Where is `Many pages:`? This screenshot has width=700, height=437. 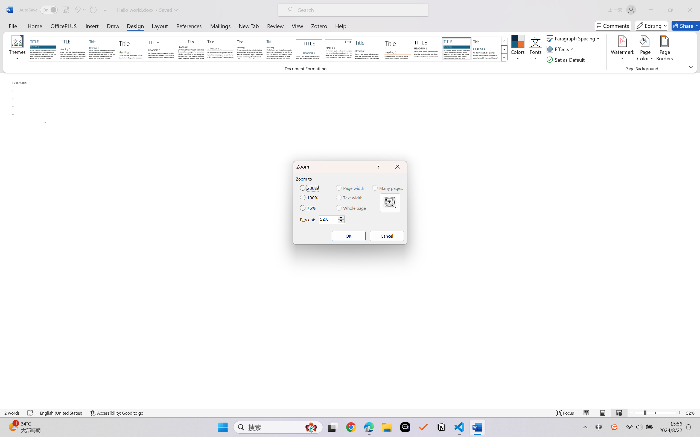 Many pages: is located at coordinates (388, 188).